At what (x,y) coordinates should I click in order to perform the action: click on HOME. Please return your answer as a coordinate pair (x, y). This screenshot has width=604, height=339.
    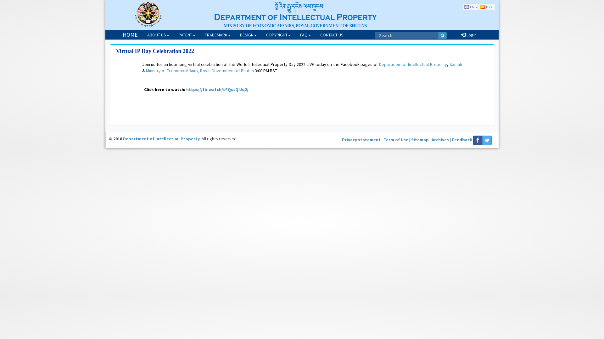
    Looking at the image, I should click on (130, 35).